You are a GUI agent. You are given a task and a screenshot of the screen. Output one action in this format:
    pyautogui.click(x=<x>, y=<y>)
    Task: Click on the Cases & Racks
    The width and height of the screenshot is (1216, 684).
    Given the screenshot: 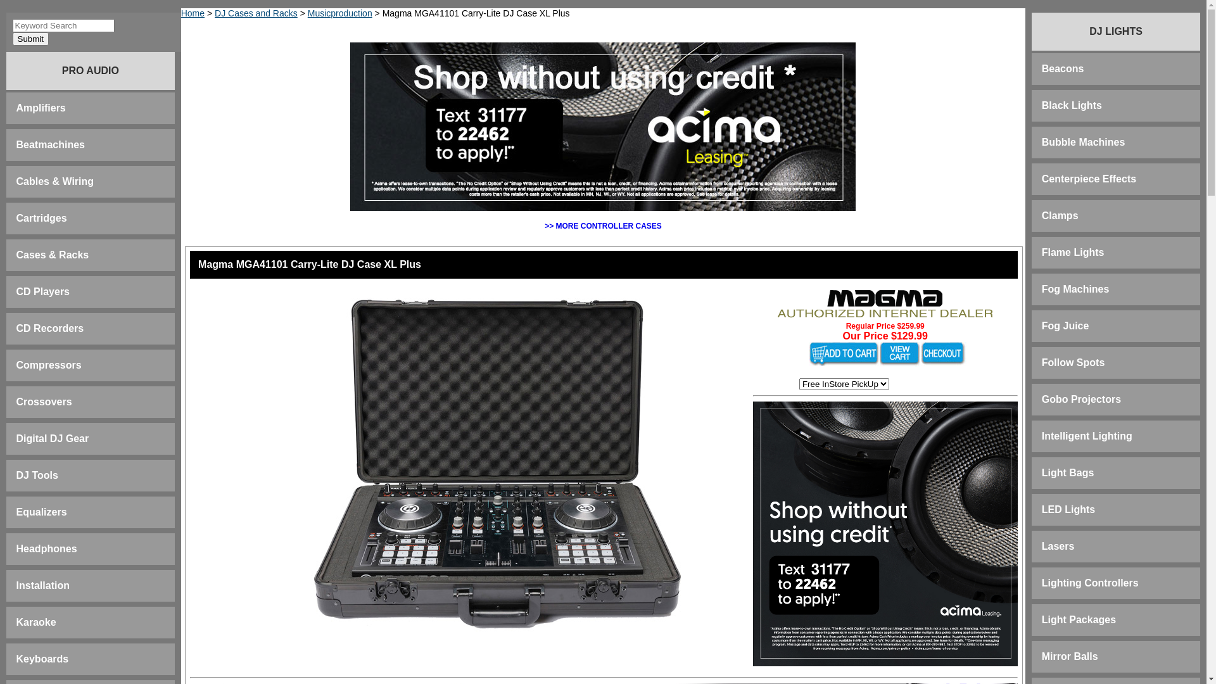 What is the action you would take?
    pyautogui.click(x=53, y=255)
    